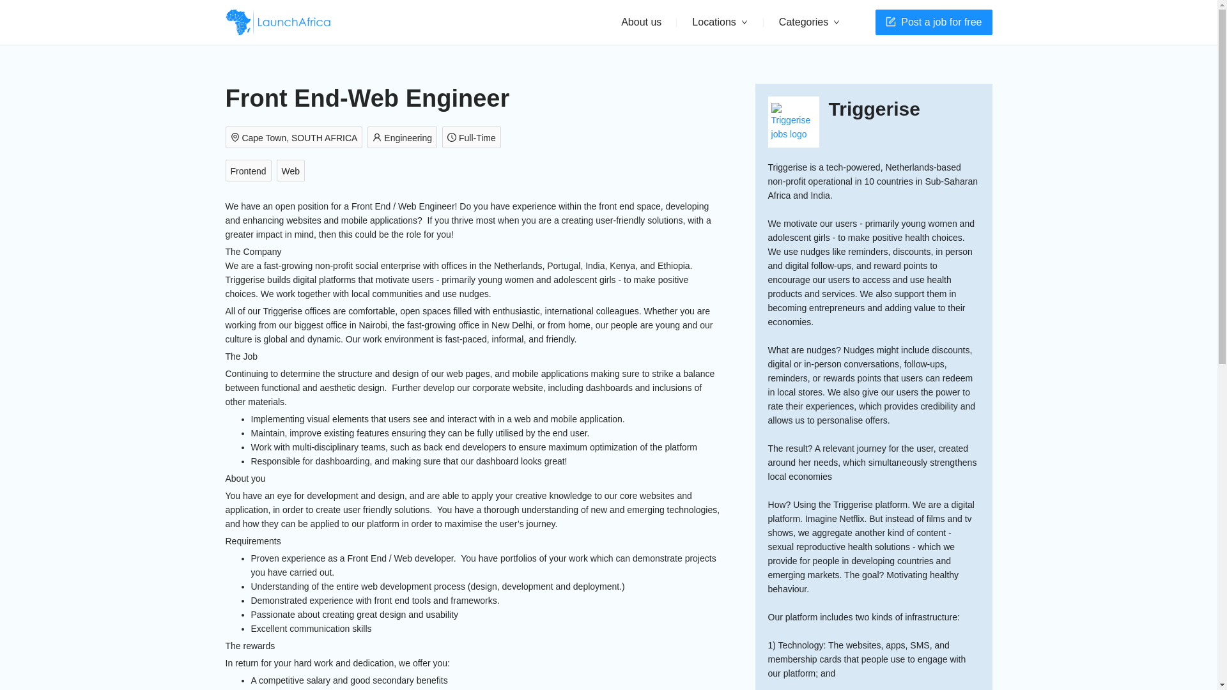 This screenshot has height=690, width=1227. I want to click on Cape Town, SOUTH AFRICA, so click(295, 138).